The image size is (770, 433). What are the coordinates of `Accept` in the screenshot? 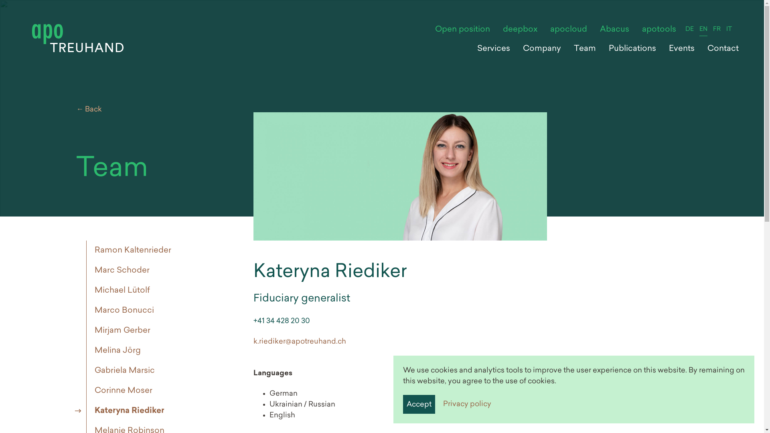 It's located at (419, 404).